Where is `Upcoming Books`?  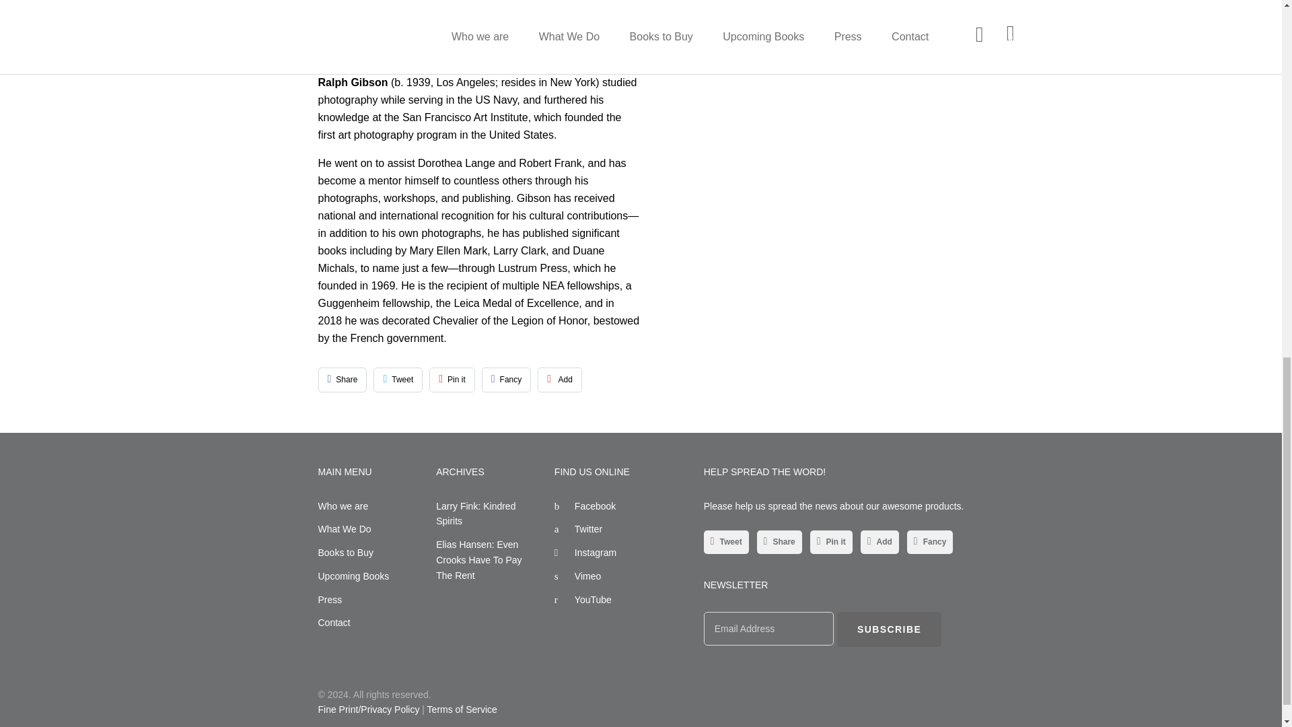 Upcoming Books is located at coordinates (353, 576).